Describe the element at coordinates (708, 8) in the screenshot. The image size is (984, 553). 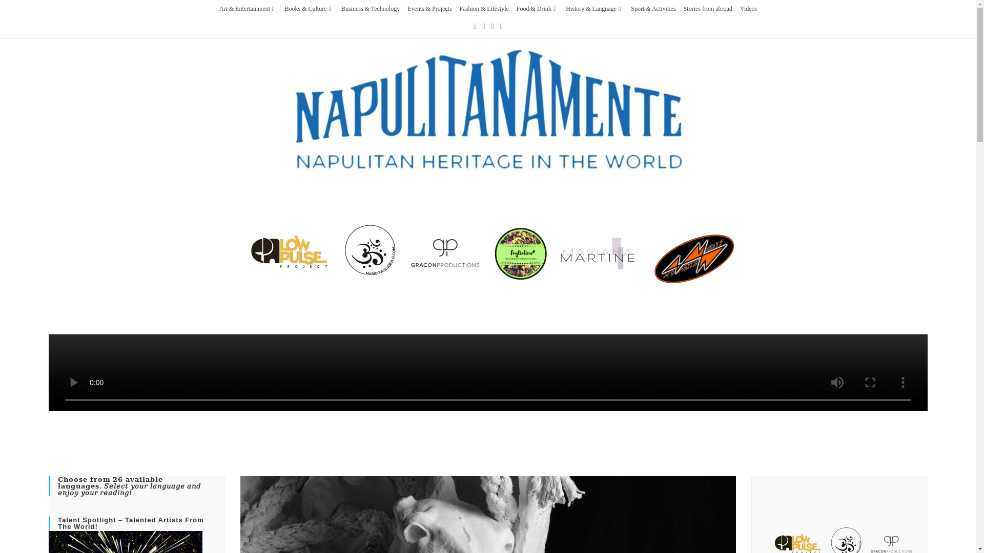
I see `Stories from abroad` at that location.